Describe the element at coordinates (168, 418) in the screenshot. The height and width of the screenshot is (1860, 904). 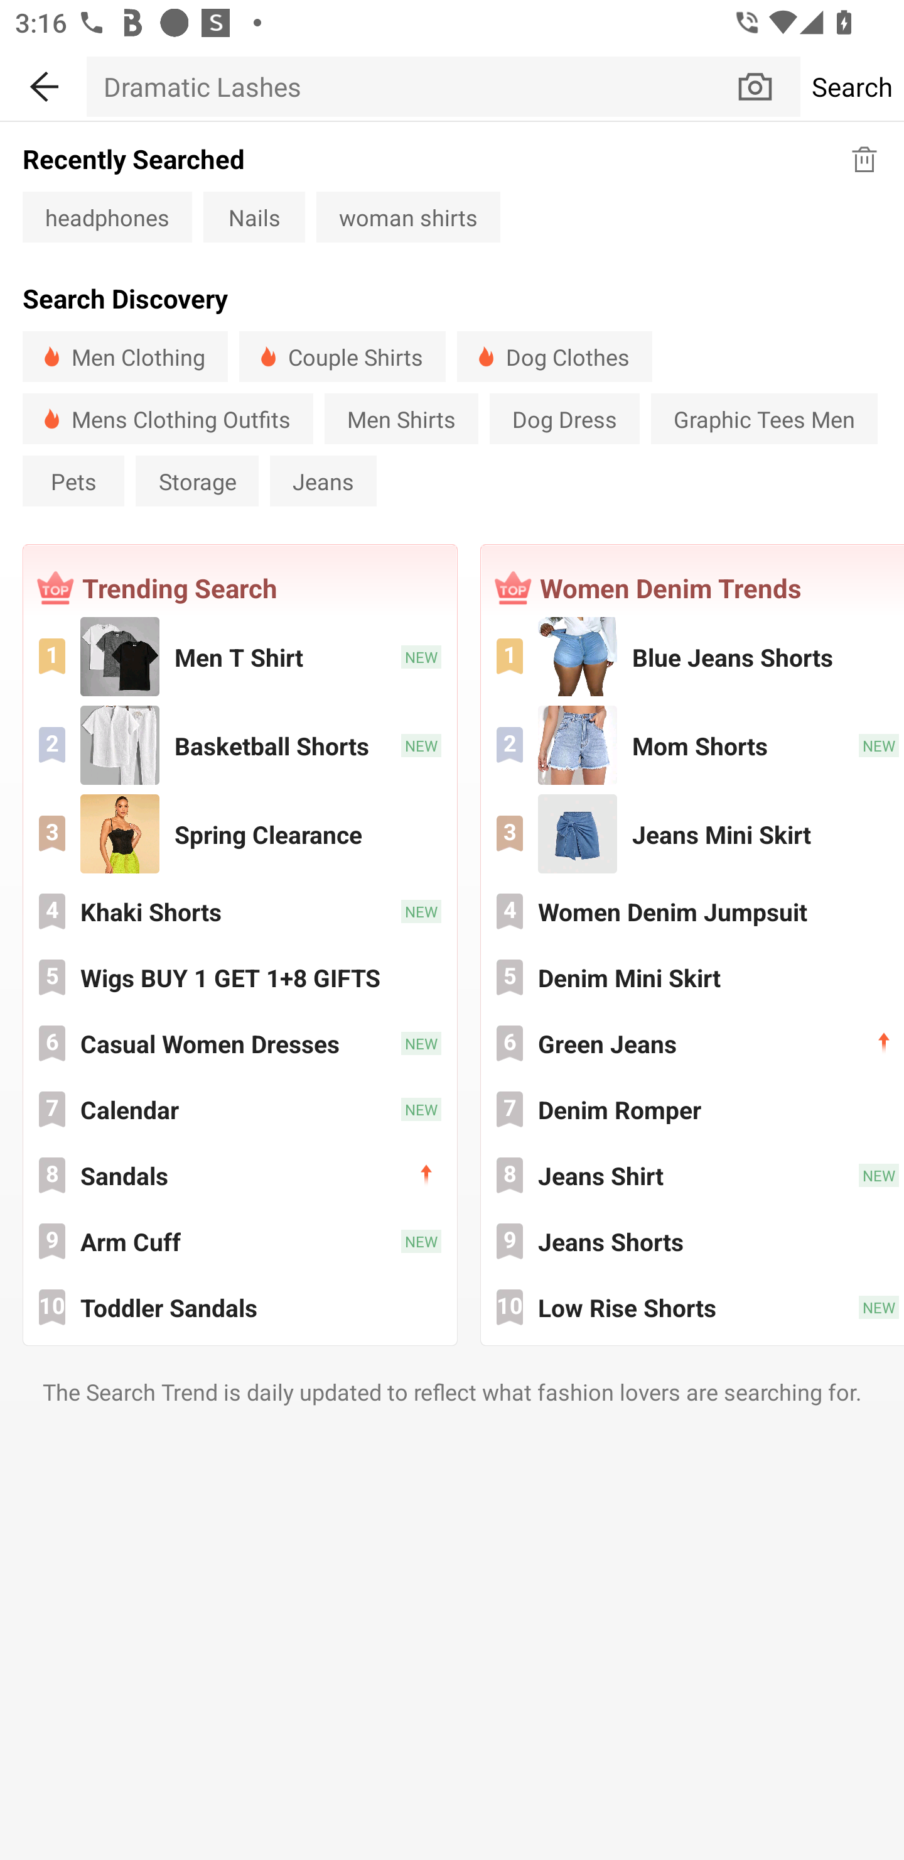
I see `Mens Clothing Outfits` at that location.